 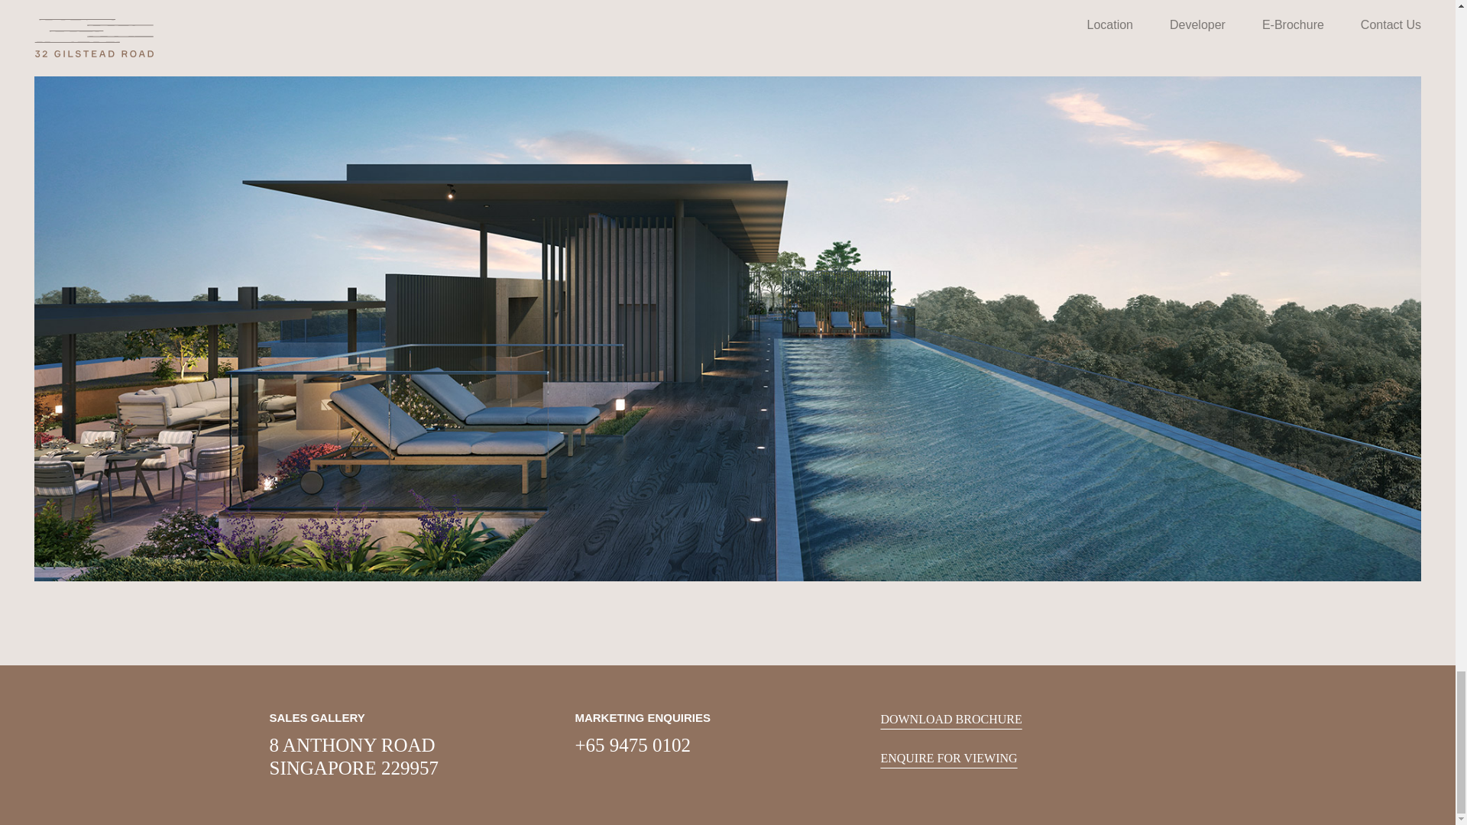 What do you see at coordinates (948, 758) in the screenshot?
I see `ENQUIRE FOR VIEWING` at bounding box center [948, 758].